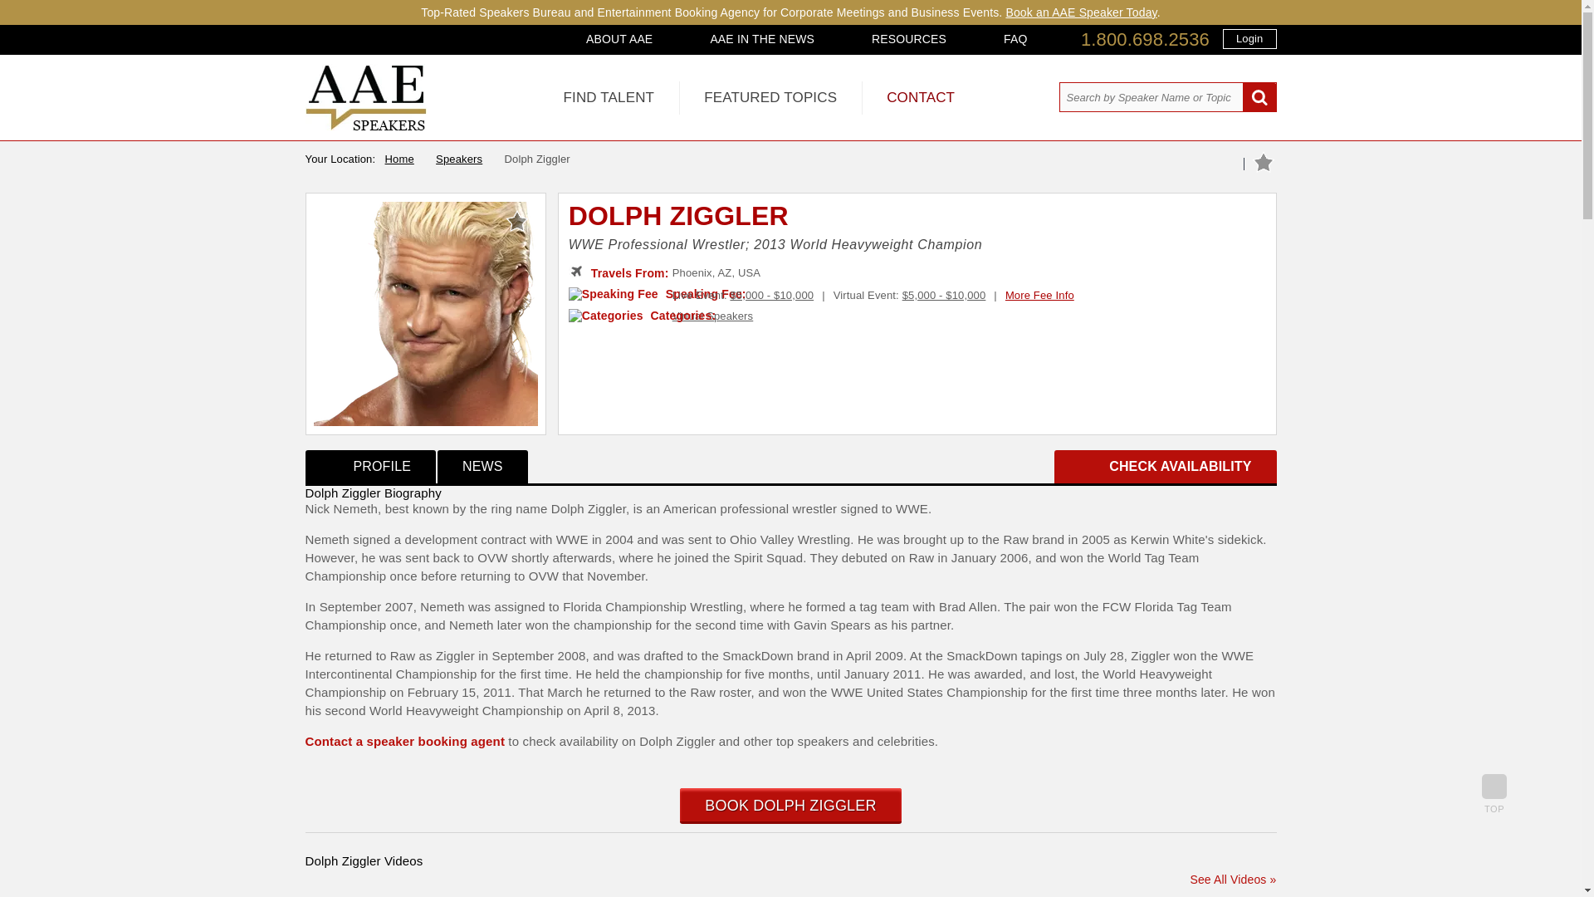 This screenshot has height=897, width=1594. Describe the element at coordinates (366, 126) in the screenshot. I see `All American Speakers Bureau and Celebrity Booking Agency` at that location.